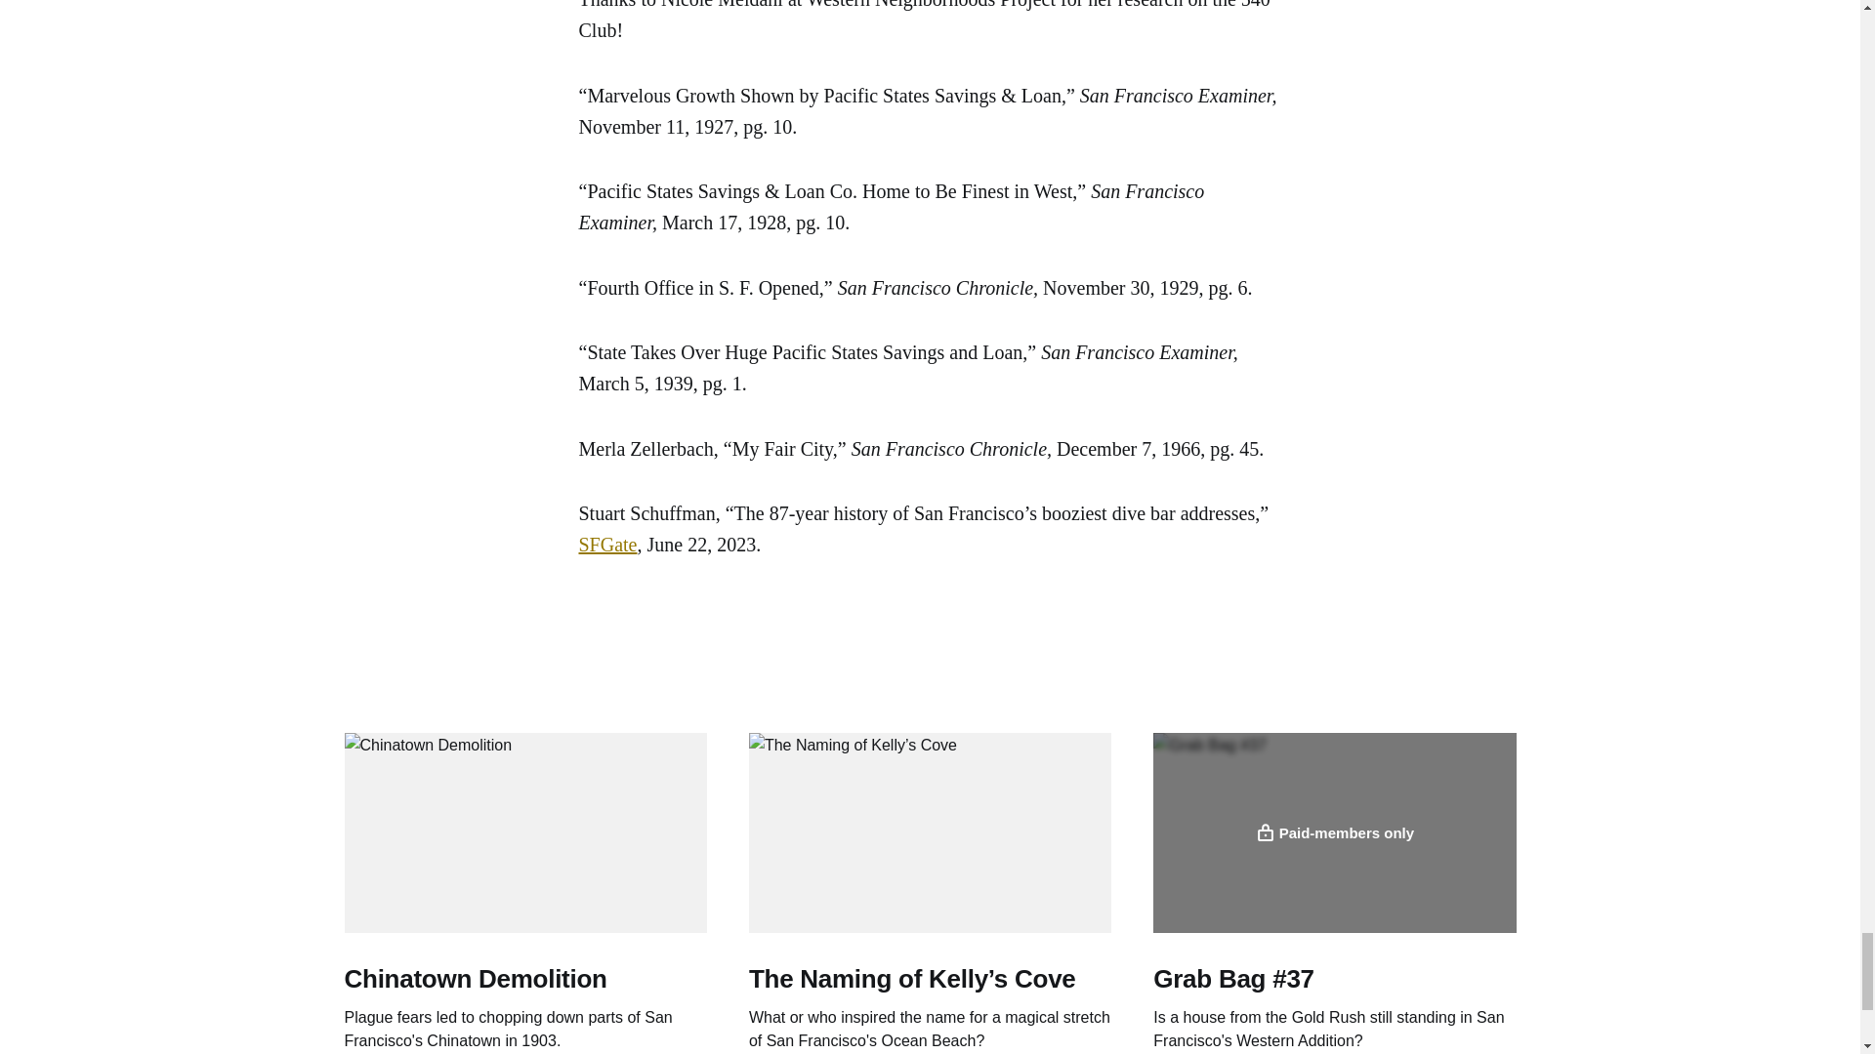  I want to click on Paid-members only, so click(1334, 831).